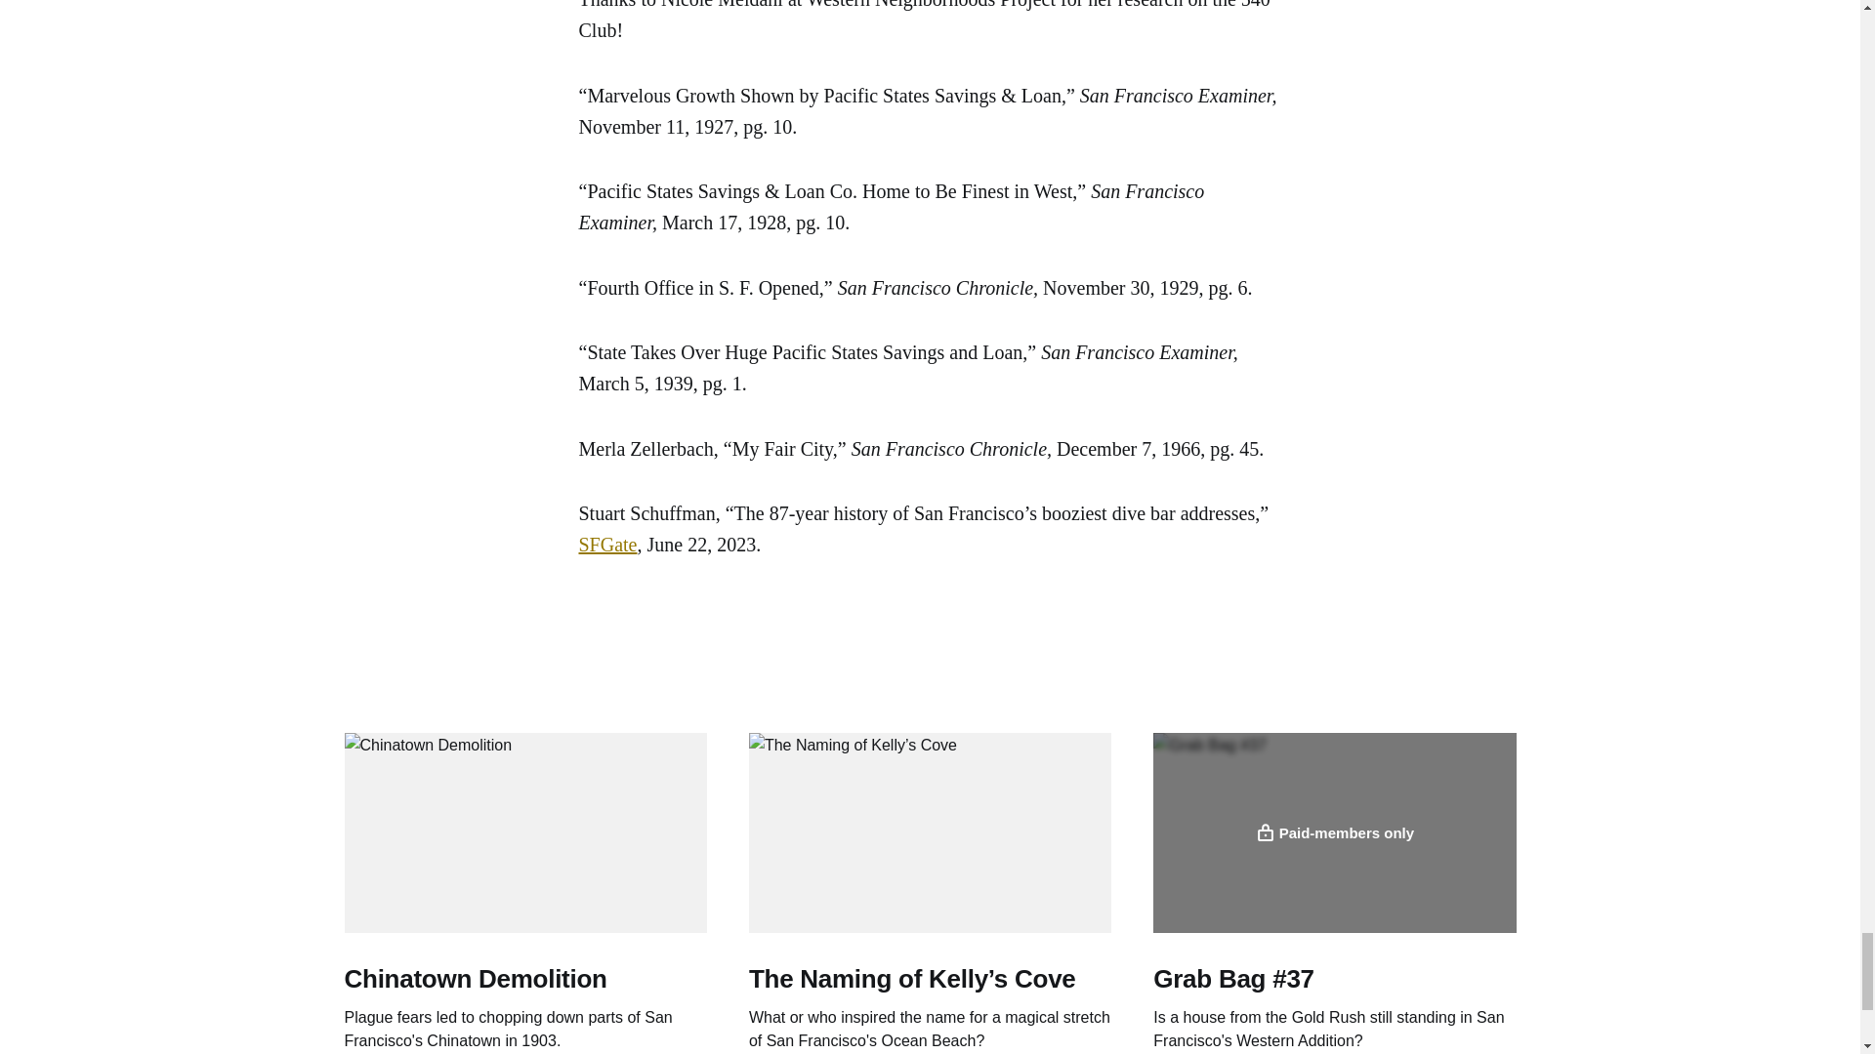  I want to click on Paid-members only, so click(1334, 831).